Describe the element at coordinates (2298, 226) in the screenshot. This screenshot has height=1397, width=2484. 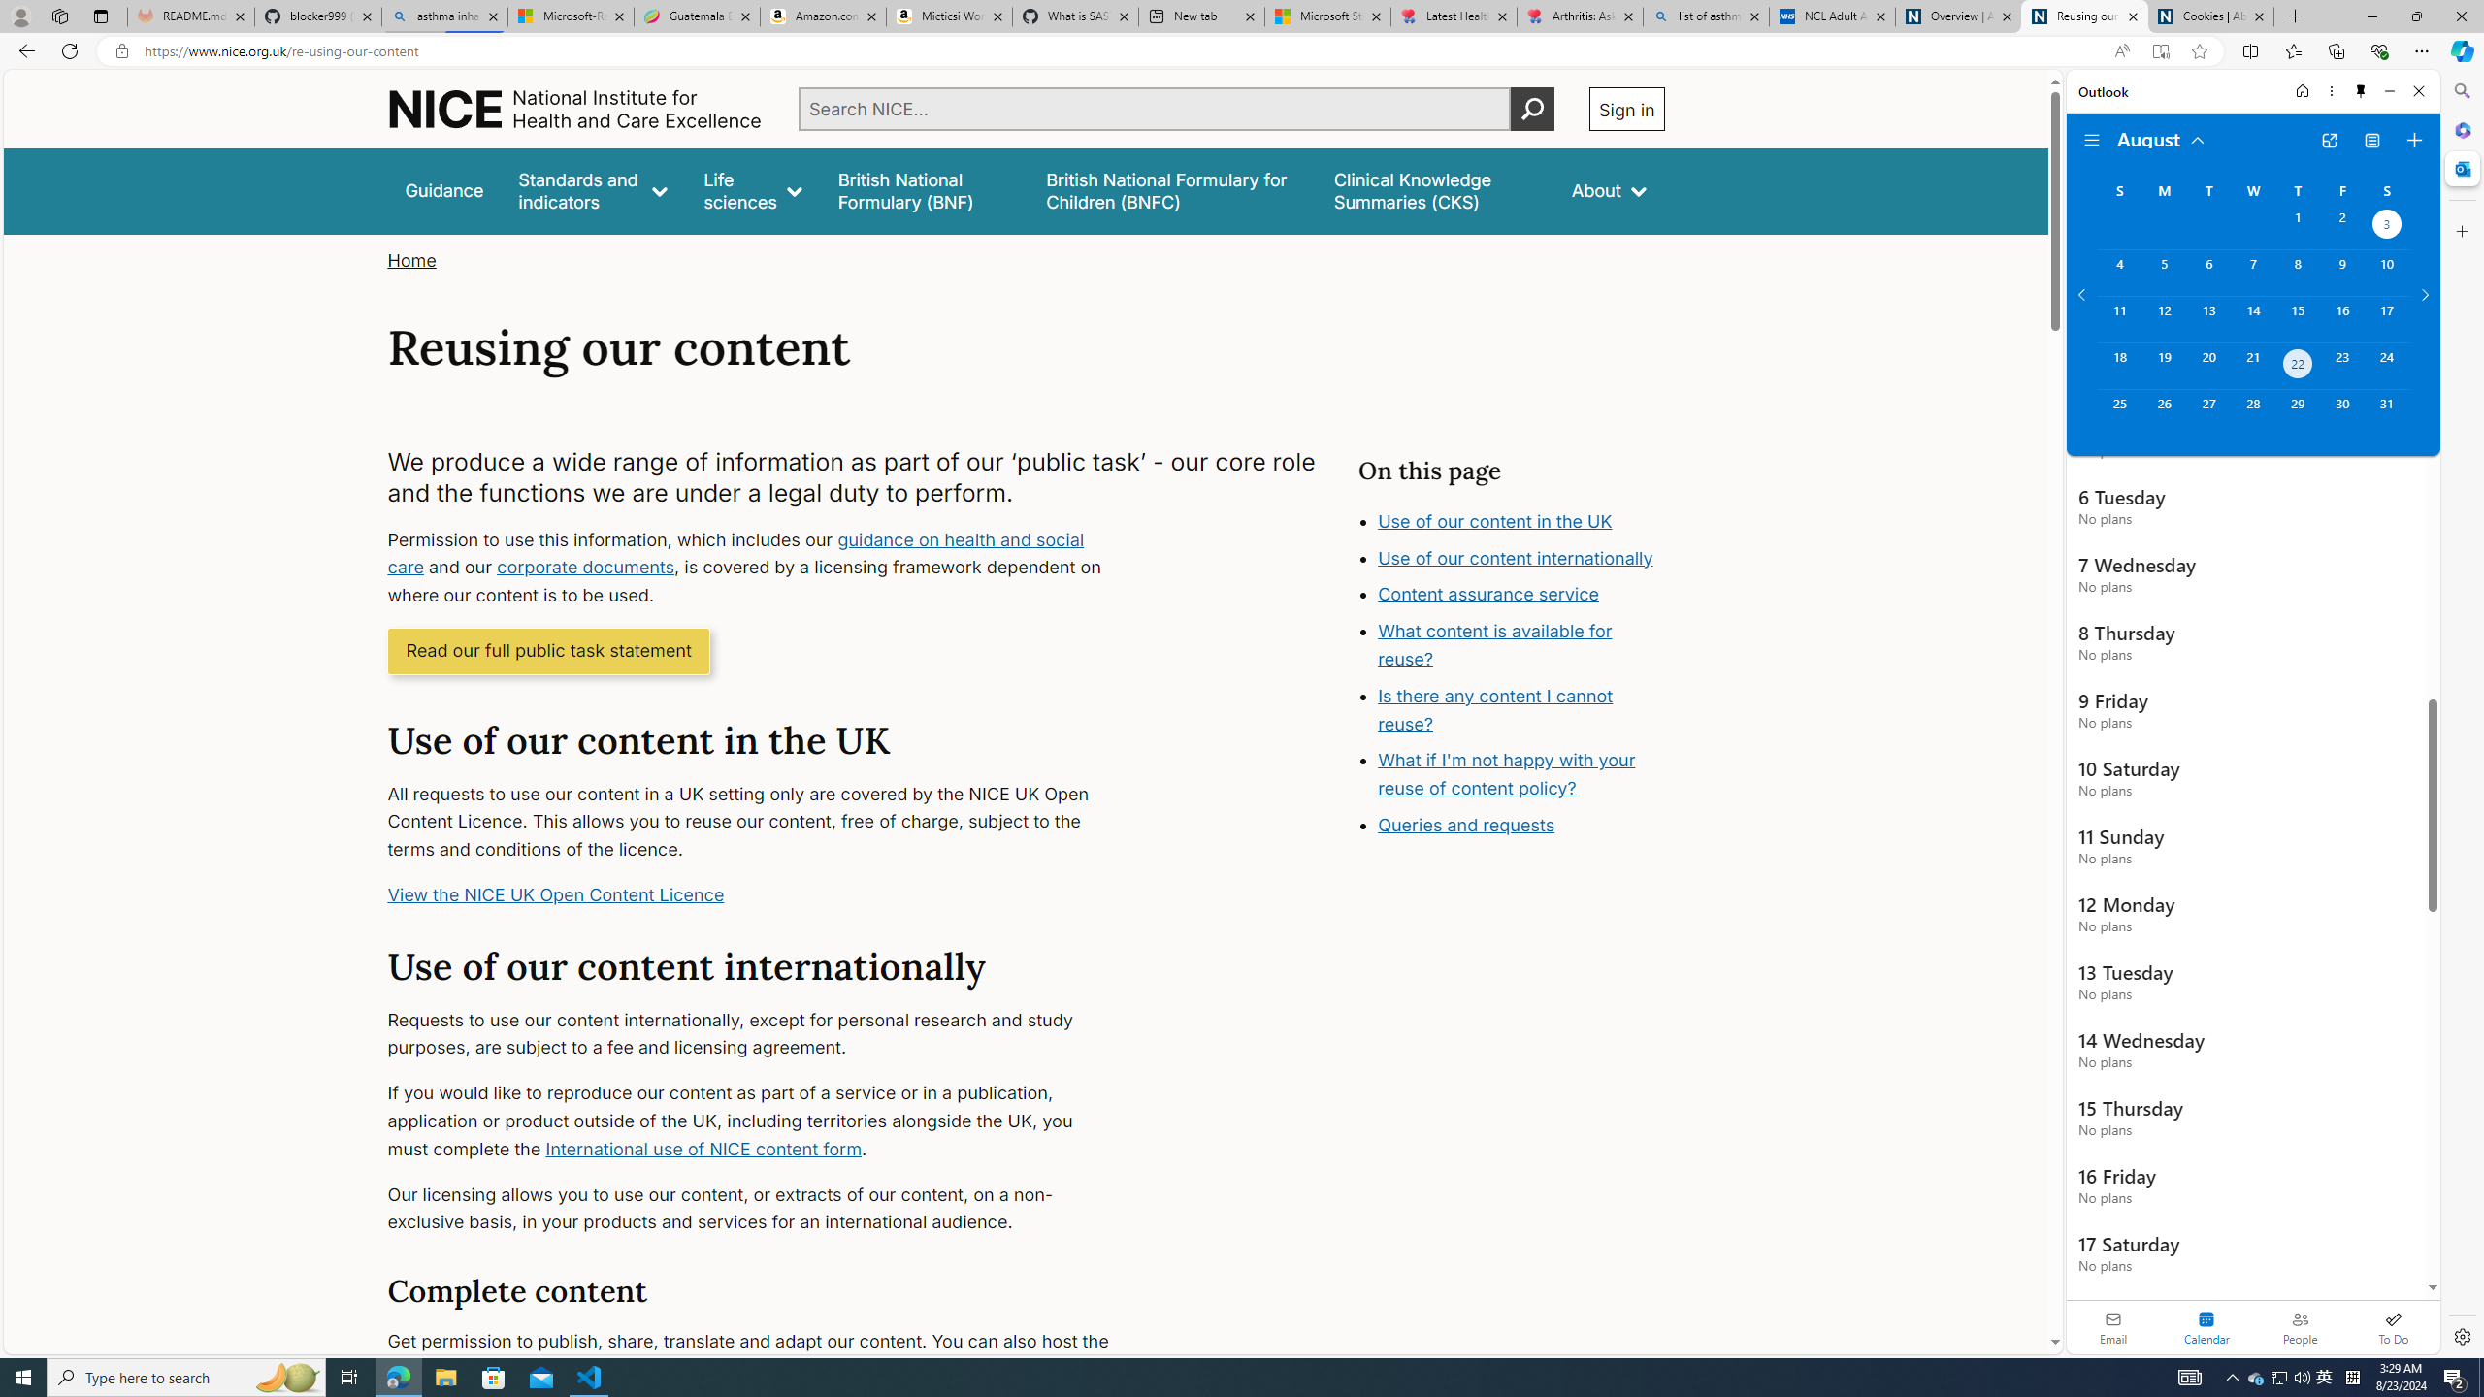
I see `Thursday, August 1, 2024. ` at that location.